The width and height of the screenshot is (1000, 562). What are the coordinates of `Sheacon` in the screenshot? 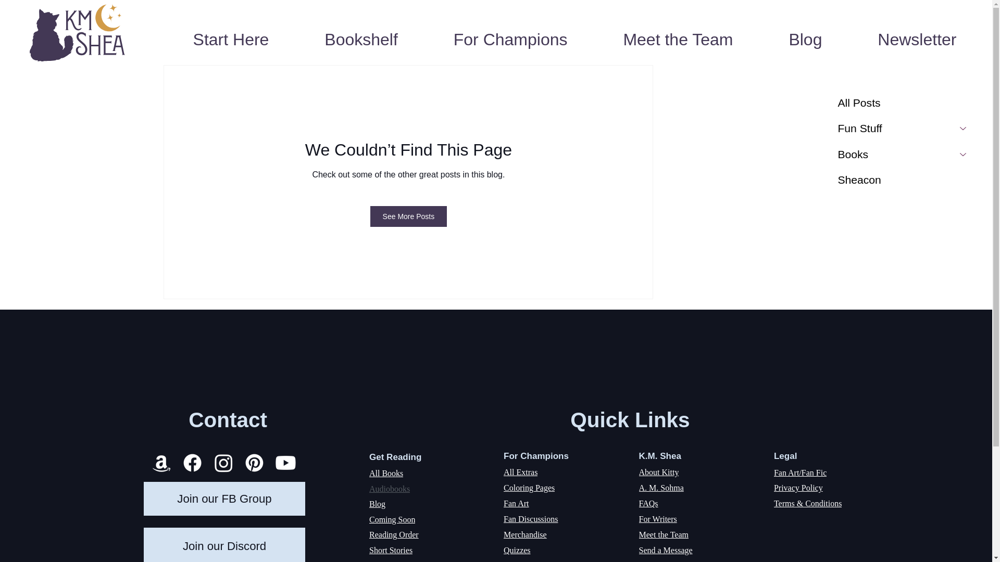 It's located at (904, 180).